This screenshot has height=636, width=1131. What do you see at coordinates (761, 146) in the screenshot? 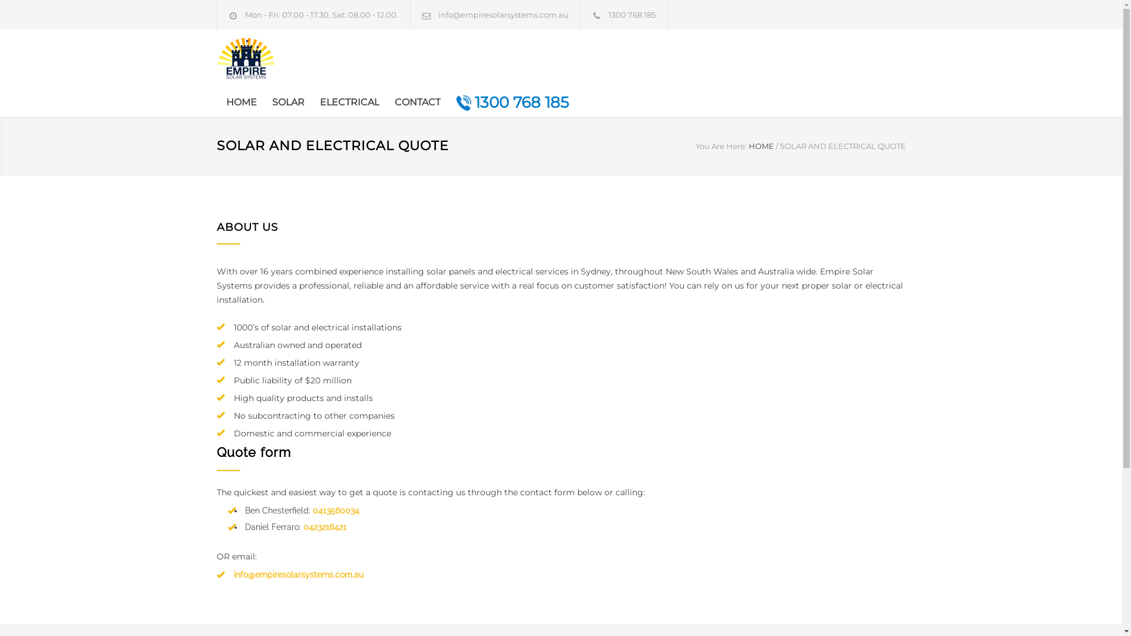
I see `HOME` at bounding box center [761, 146].